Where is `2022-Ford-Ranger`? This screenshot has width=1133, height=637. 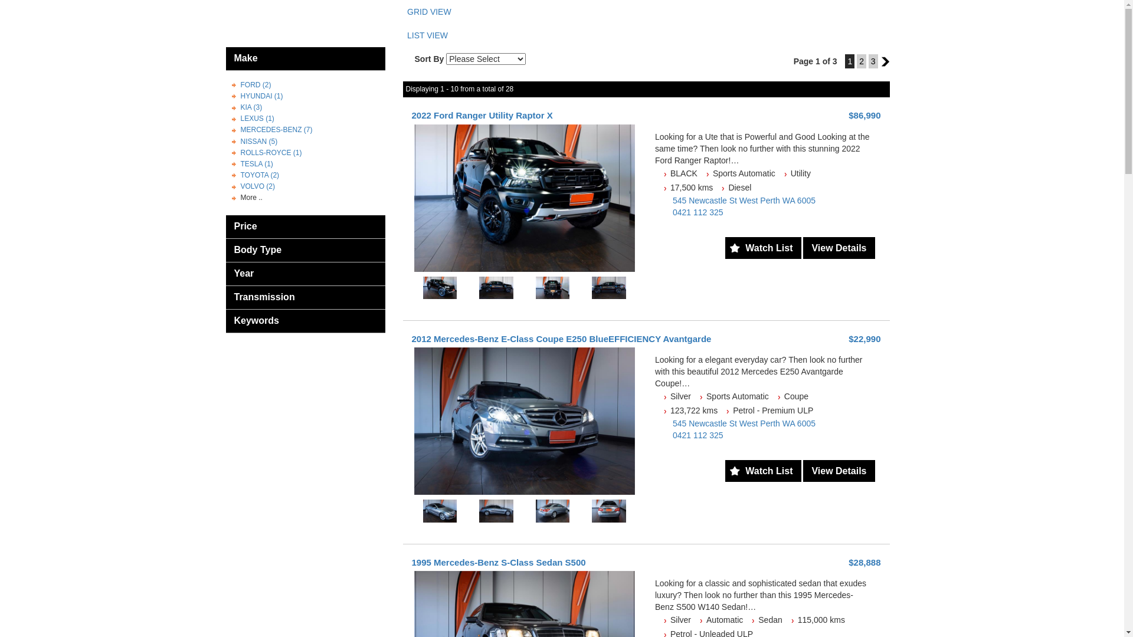 2022-Ford-Ranger is located at coordinates (496, 288).